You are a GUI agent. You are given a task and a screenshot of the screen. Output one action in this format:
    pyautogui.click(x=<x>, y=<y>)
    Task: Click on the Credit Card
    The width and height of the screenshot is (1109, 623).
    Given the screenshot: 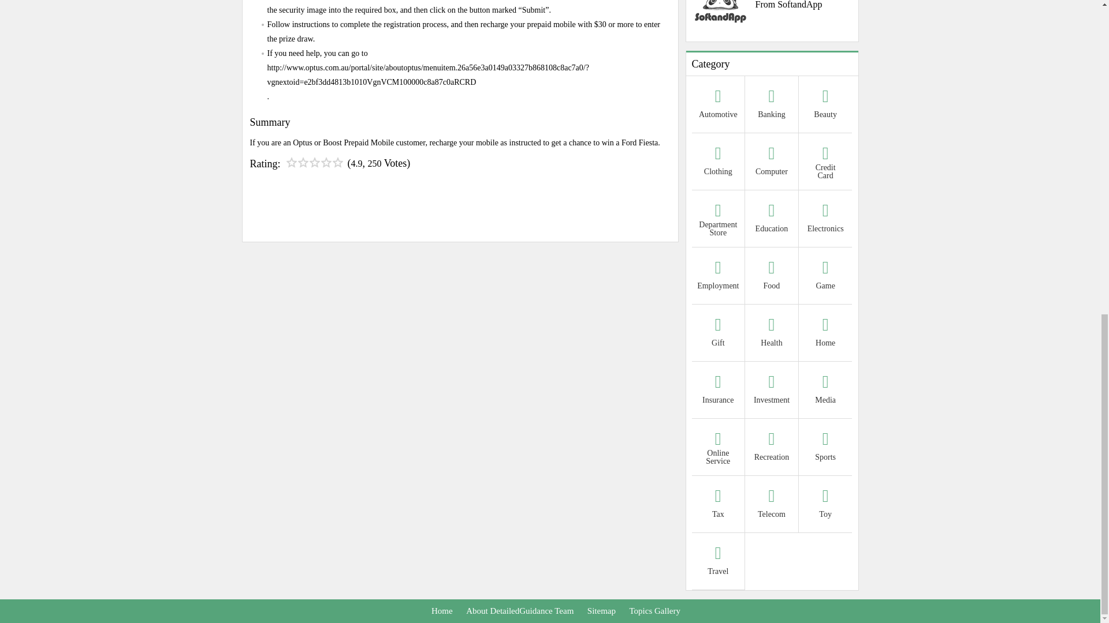 What is the action you would take?
    pyautogui.click(x=825, y=163)
    